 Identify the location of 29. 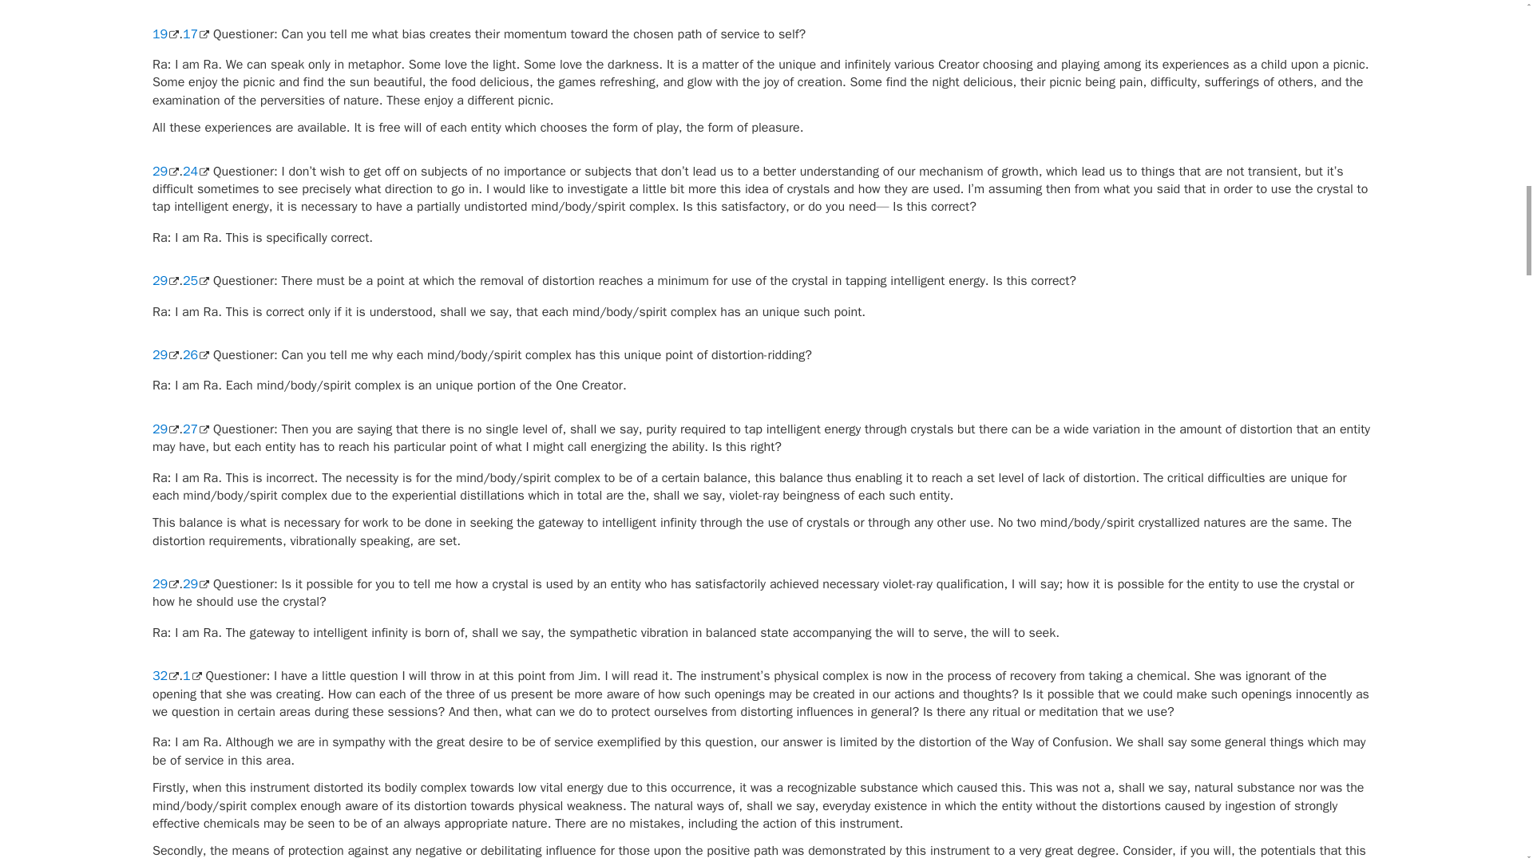
(165, 354).